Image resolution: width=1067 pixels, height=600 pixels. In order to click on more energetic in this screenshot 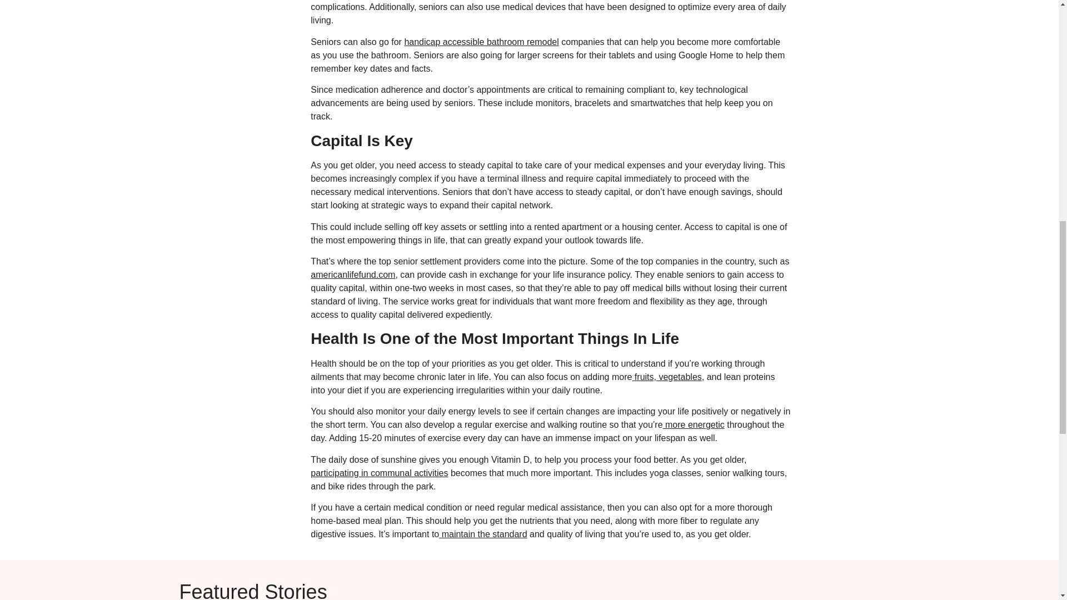, I will do `click(694, 424)`.